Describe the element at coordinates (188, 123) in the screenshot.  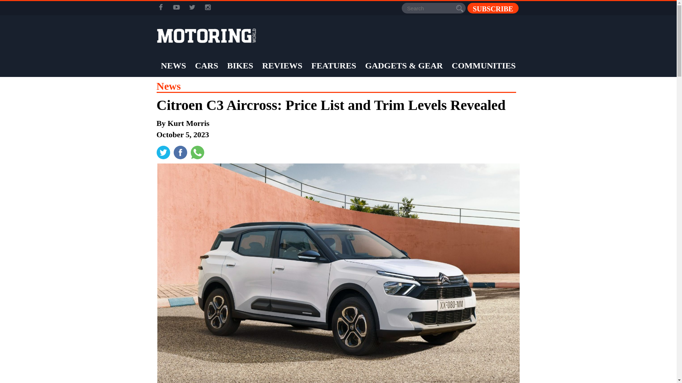
I see `Posts by Kurt Morris` at that location.